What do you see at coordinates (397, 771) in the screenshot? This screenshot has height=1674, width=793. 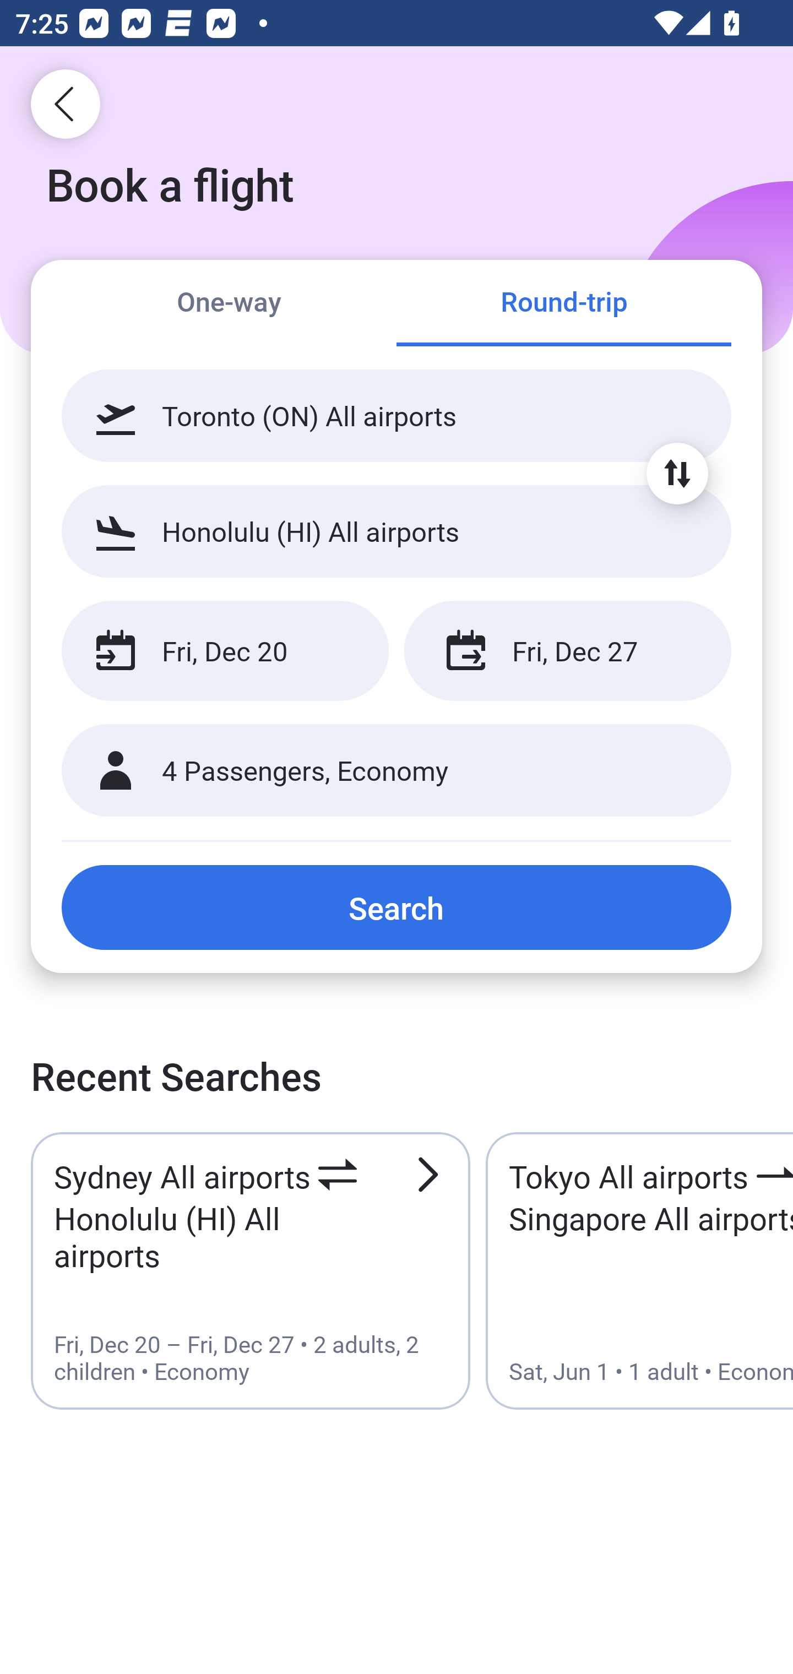 I see `4 Passengers, Economy` at bounding box center [397, 771].